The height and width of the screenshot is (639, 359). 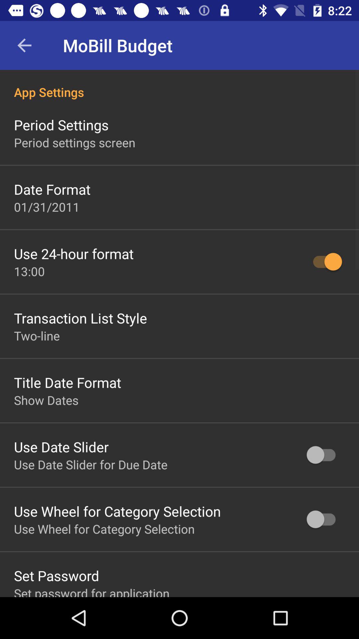 I want to click on press the icon below use 24 hour item, so click(x=29, y=271).